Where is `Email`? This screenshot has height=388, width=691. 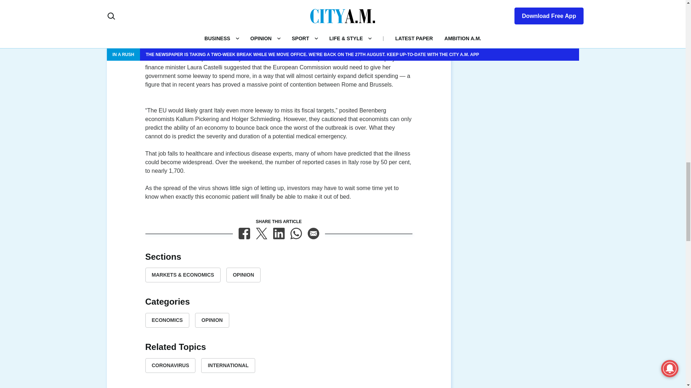 Email is located at coordinates (313, 234).